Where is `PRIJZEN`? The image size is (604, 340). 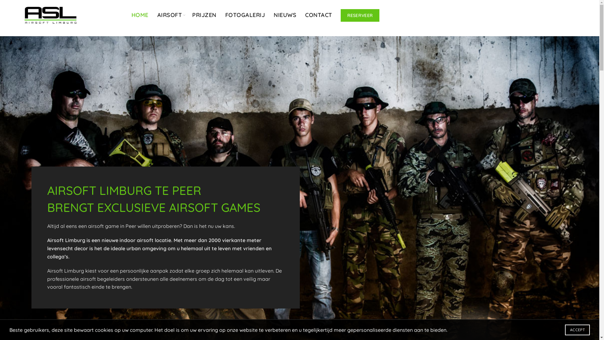
PRIJZEN is located at coordinates (204, 15).